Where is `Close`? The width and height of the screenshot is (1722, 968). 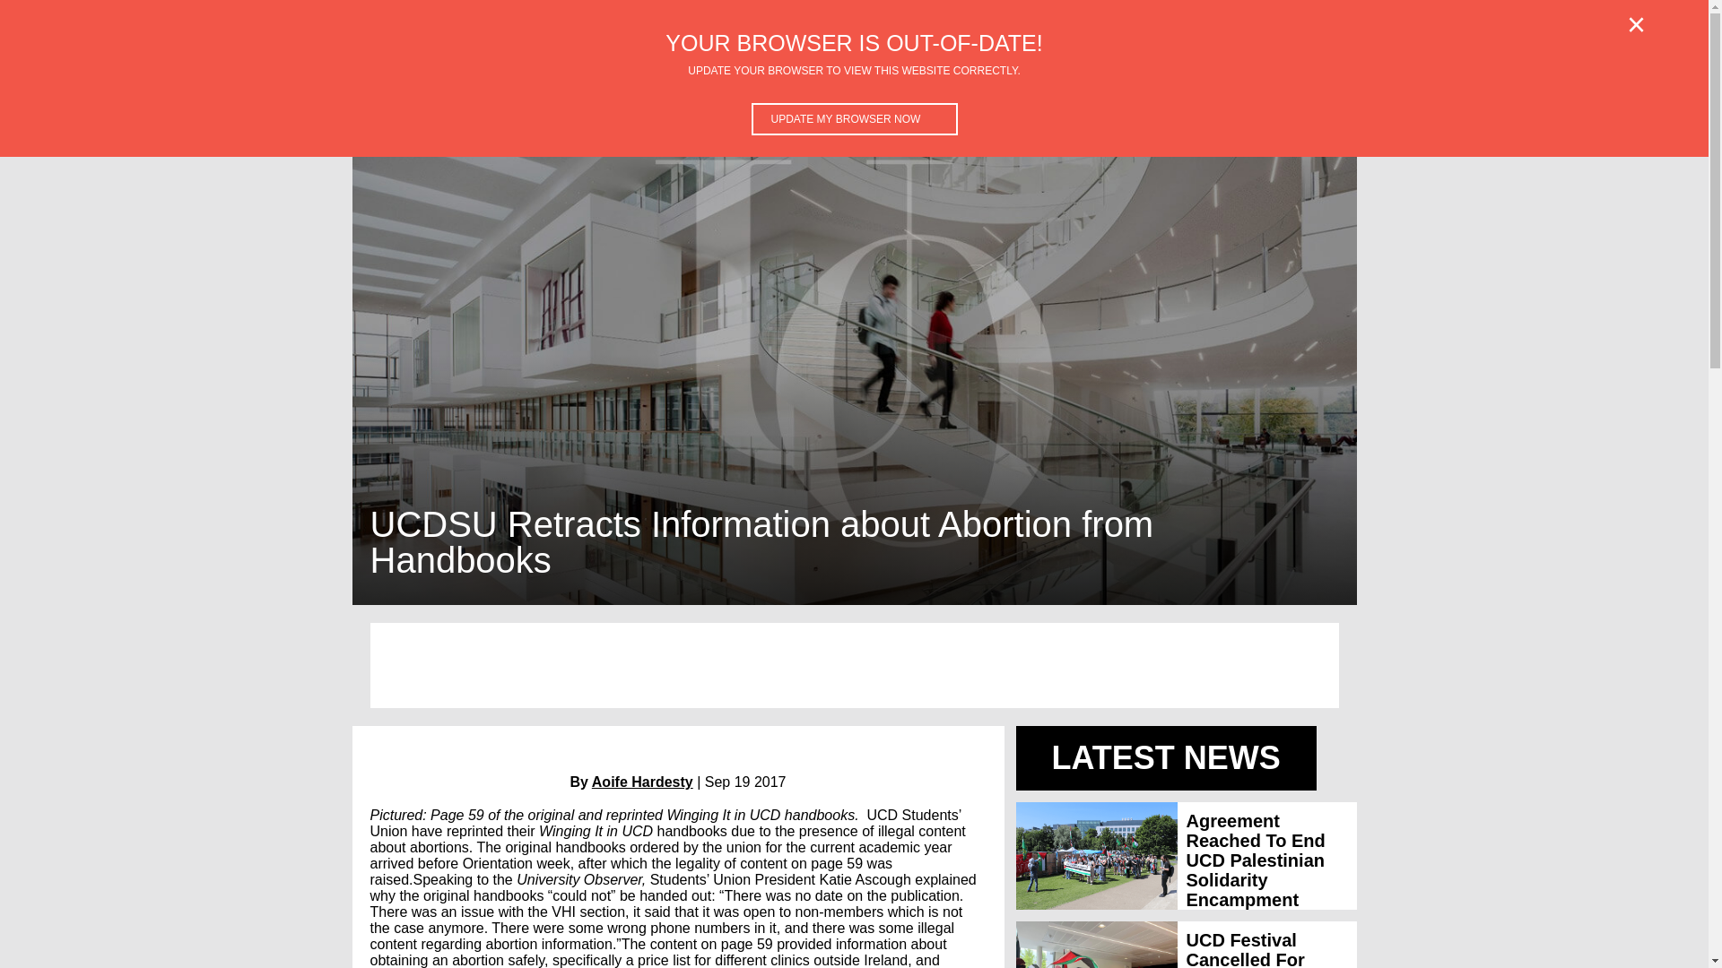 Close is located at coordinates (1636, 25).